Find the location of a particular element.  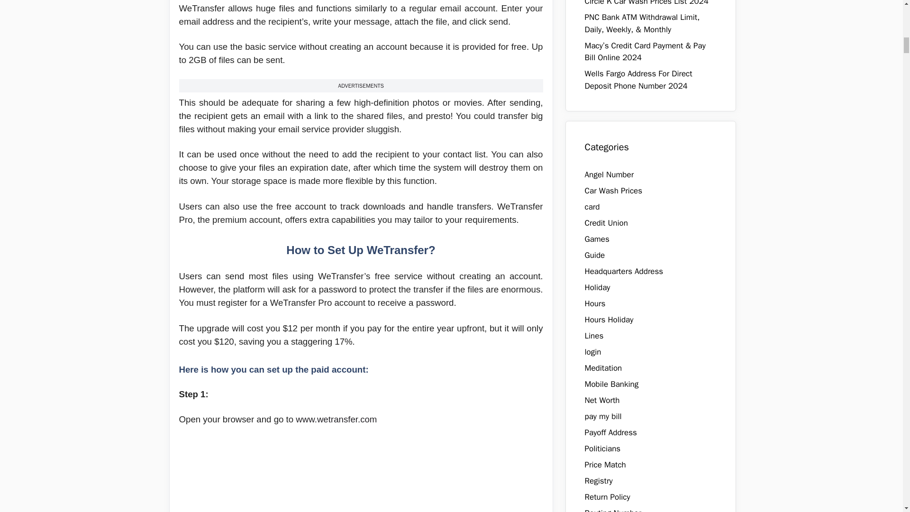

Circle K Car Wash Prices List 2024 is located at coordinates (646, 3).